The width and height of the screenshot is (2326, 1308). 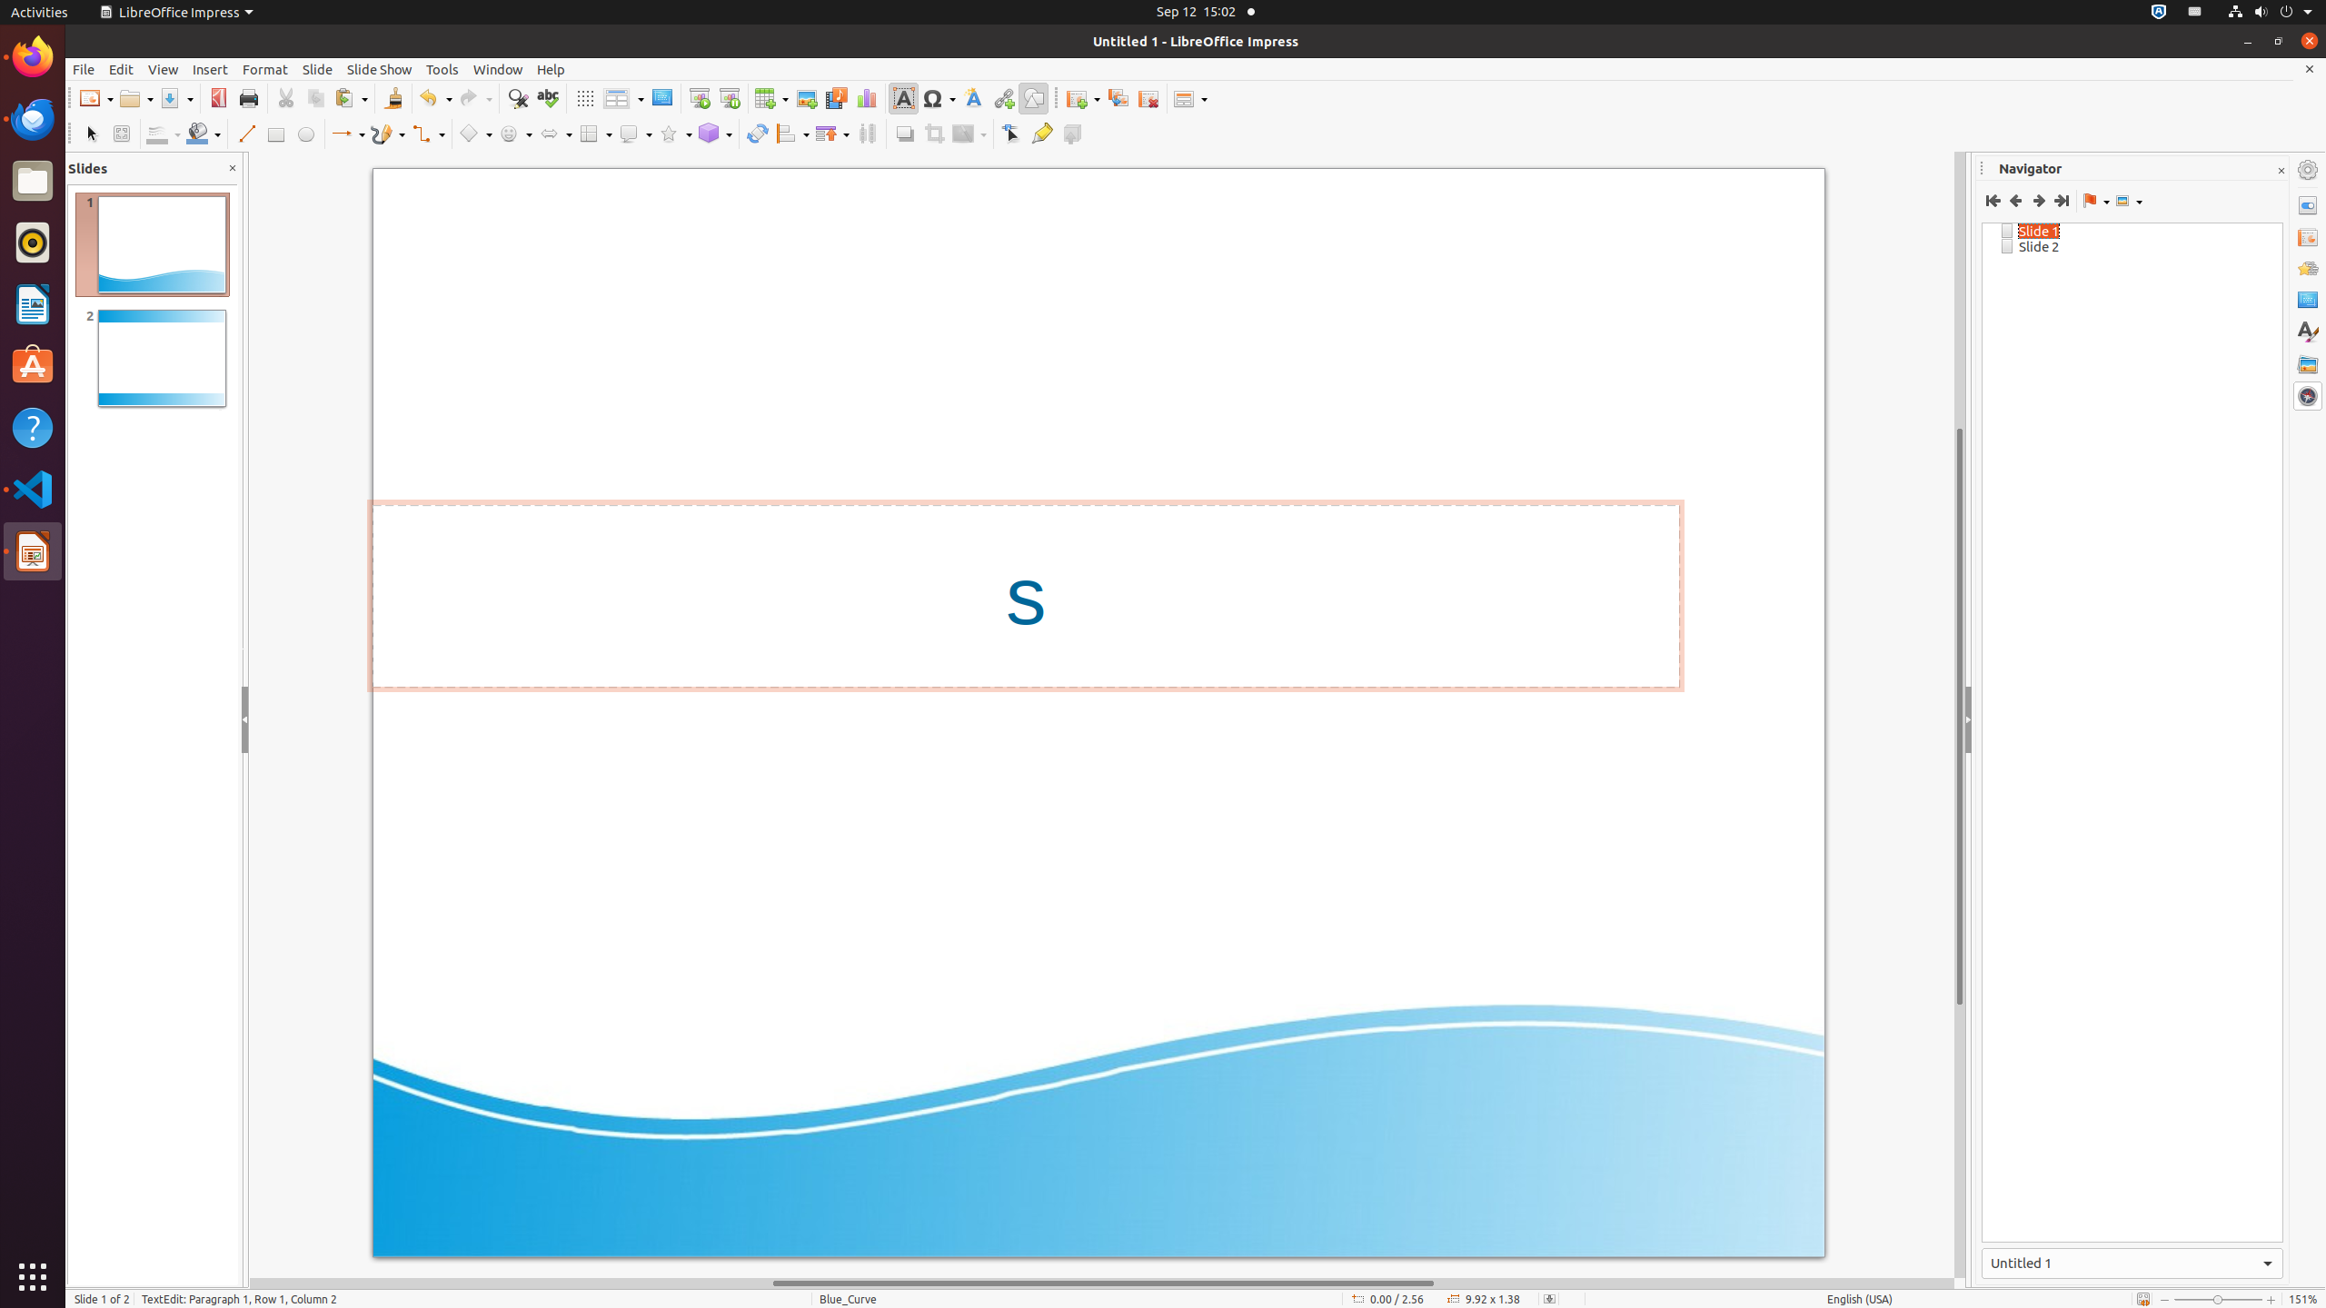 What do you see at coordinates (33, 1277) in the screenshot?
I see `Show Applications` at bounding box center [33, 1277].